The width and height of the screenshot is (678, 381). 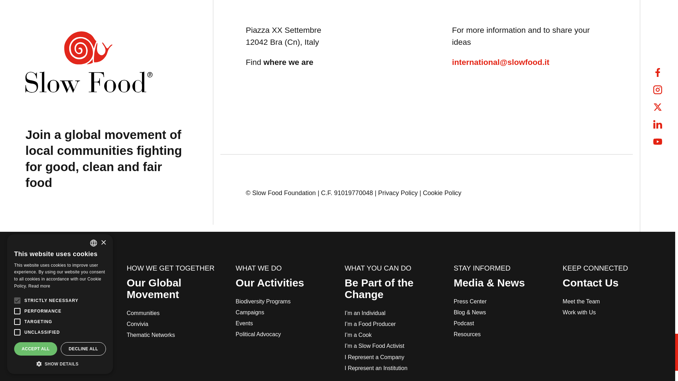 I want to click on Follow us on instagram, so click(x=658, y=90).